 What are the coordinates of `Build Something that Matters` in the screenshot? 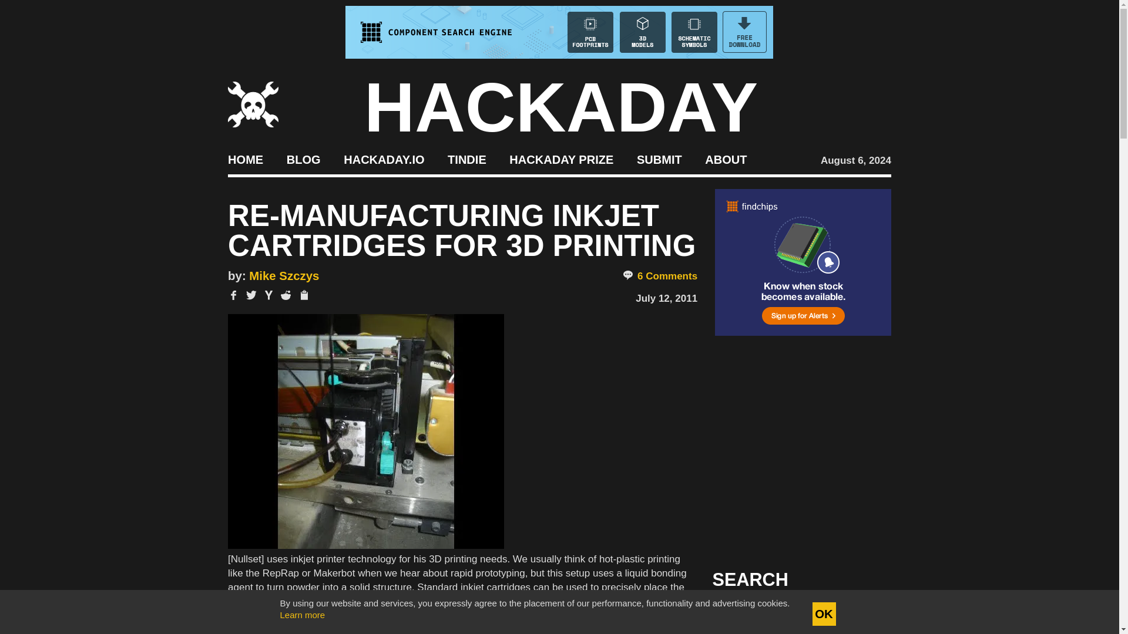 It's located at (562, 158).